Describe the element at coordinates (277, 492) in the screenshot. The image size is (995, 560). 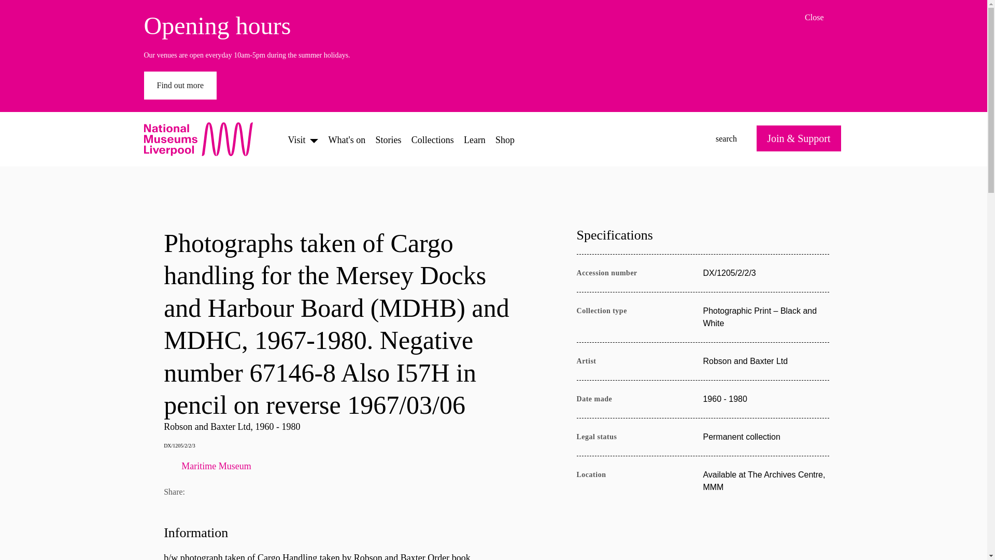
I see `Find out more` at that location.